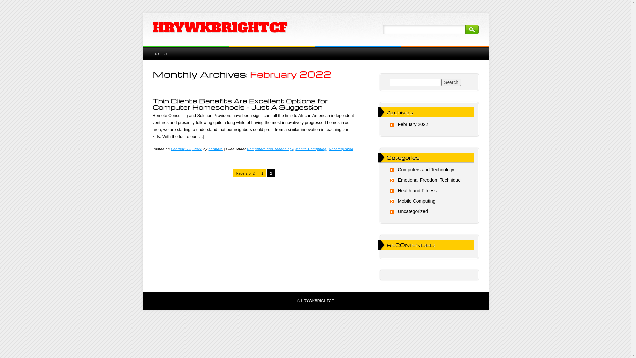 Image resolution: width=636 pixels, height=358 pixels. Describe the element at coordinates (311, 149) in the screenshot. I see `Mobile Computing` at that location.